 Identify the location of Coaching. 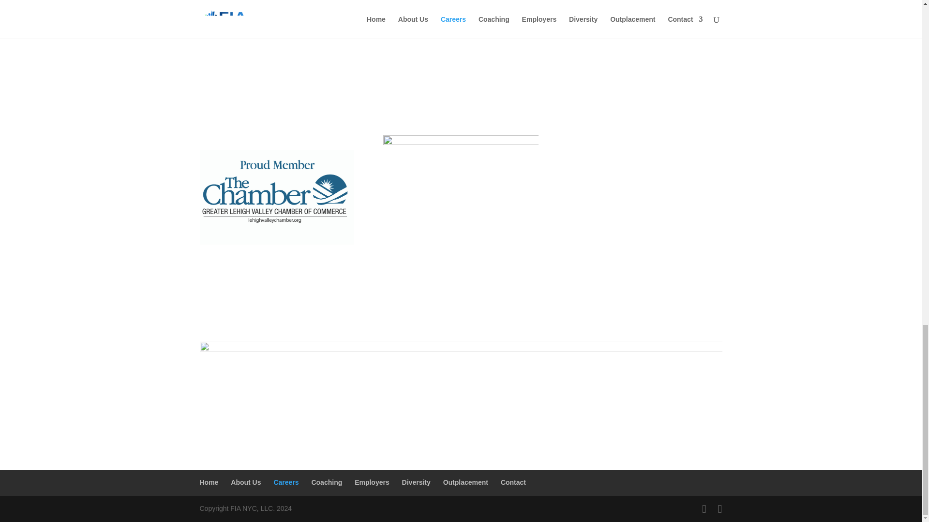
(326, 482).